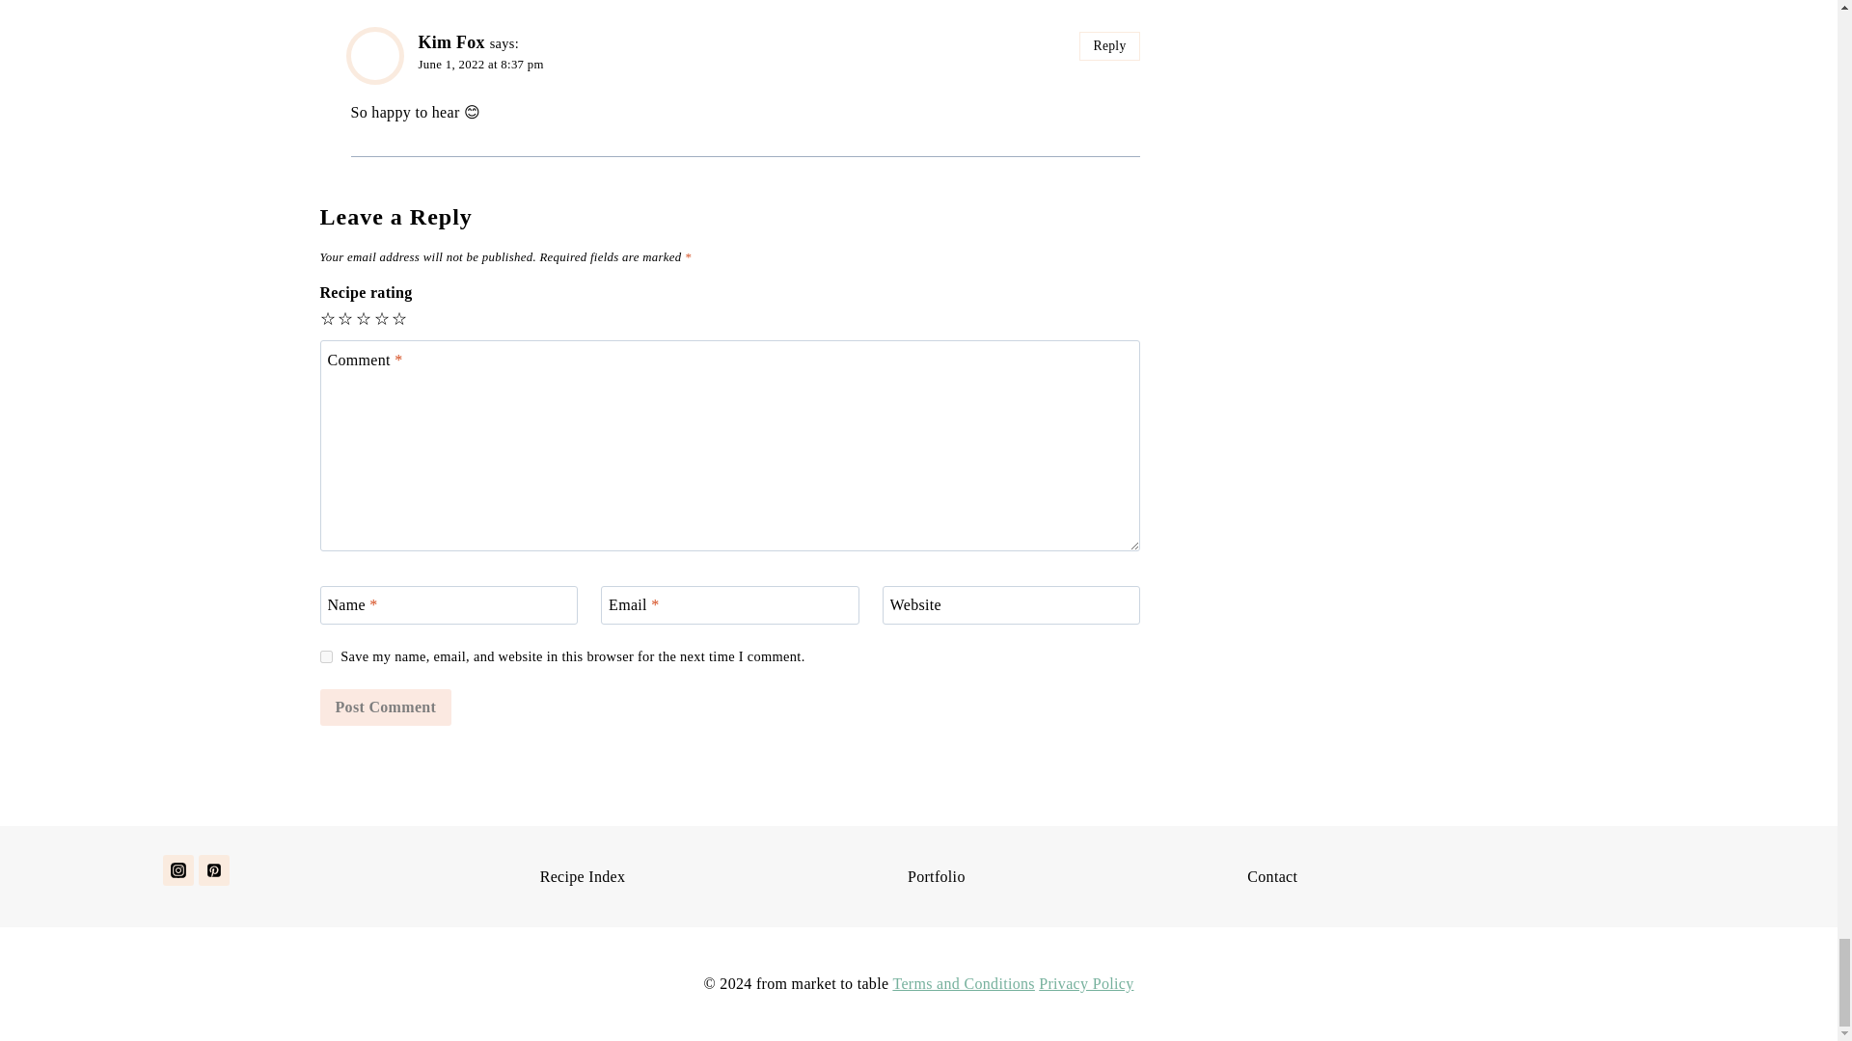 The image size is (1852, 1041). I want to click on yes, so click(326, 656).